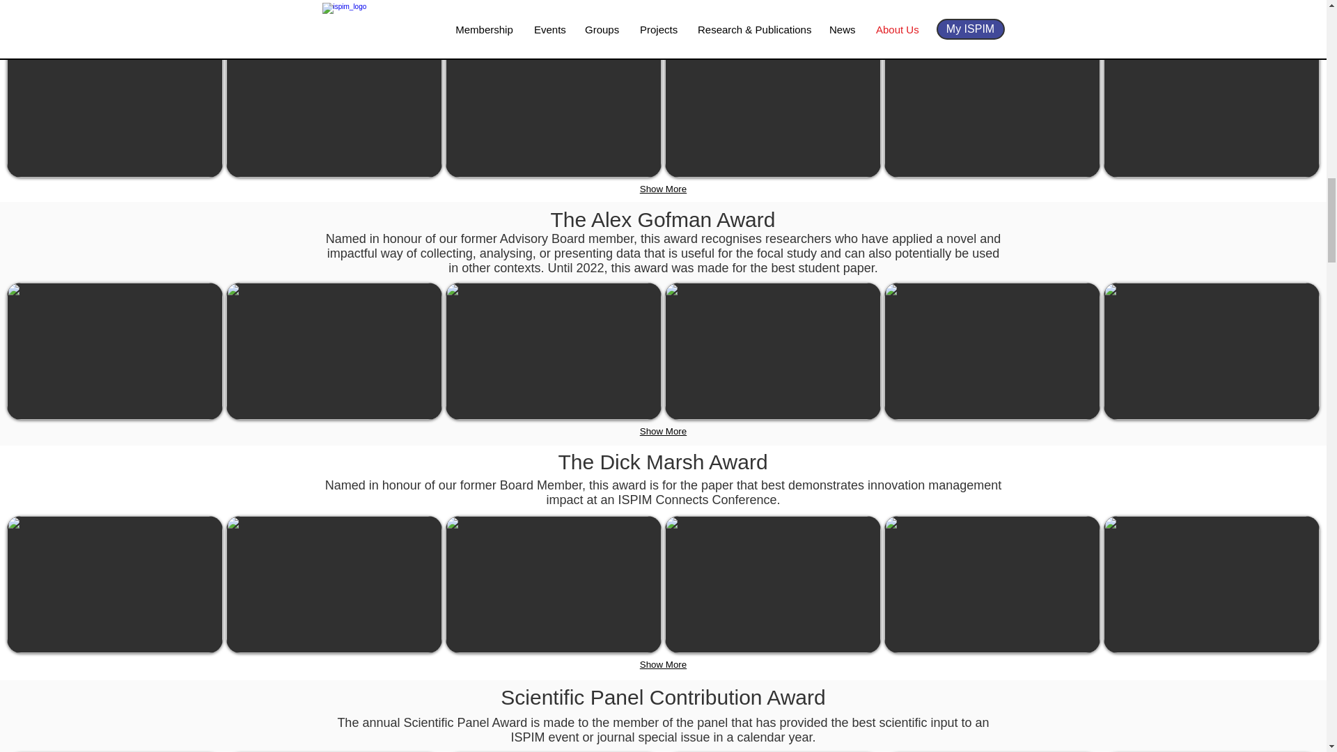  Describe the element at coordinates (663, 664) in the screenshot. I see `Show More` at that location.